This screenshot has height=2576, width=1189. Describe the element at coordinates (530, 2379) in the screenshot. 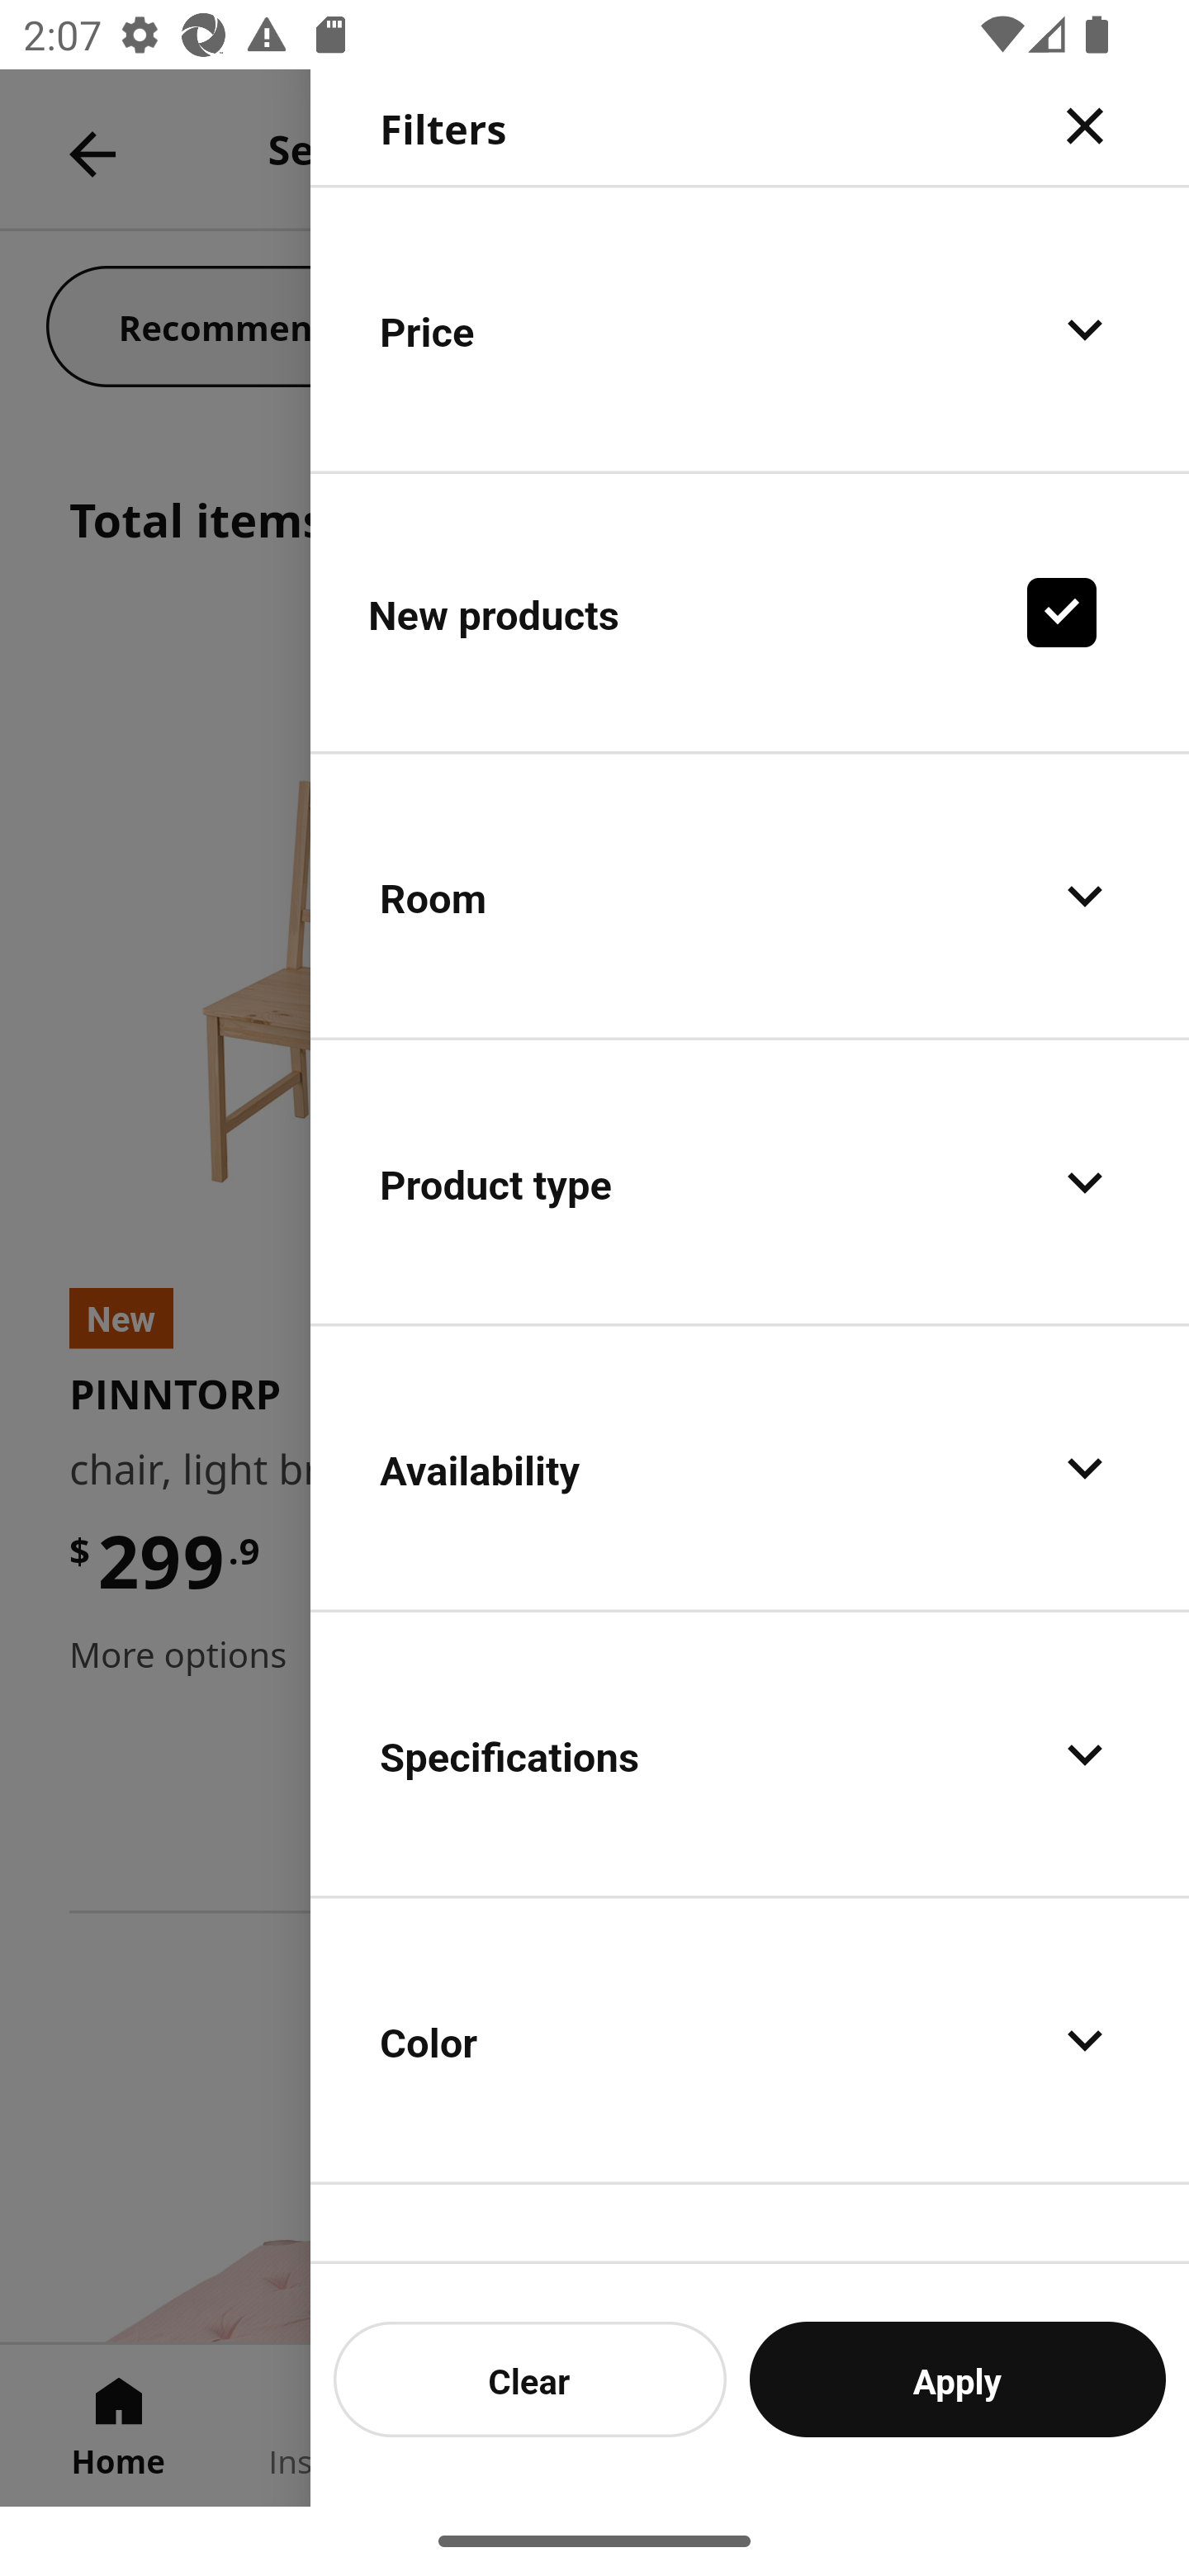

I see `Clear` at that location.